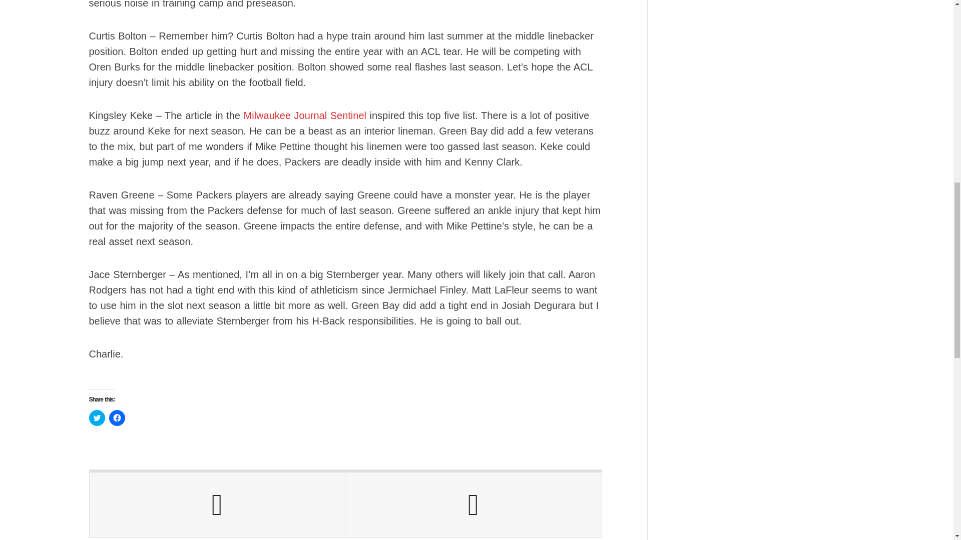  I want to click on Click to share on Facebook, so click(117, 418).